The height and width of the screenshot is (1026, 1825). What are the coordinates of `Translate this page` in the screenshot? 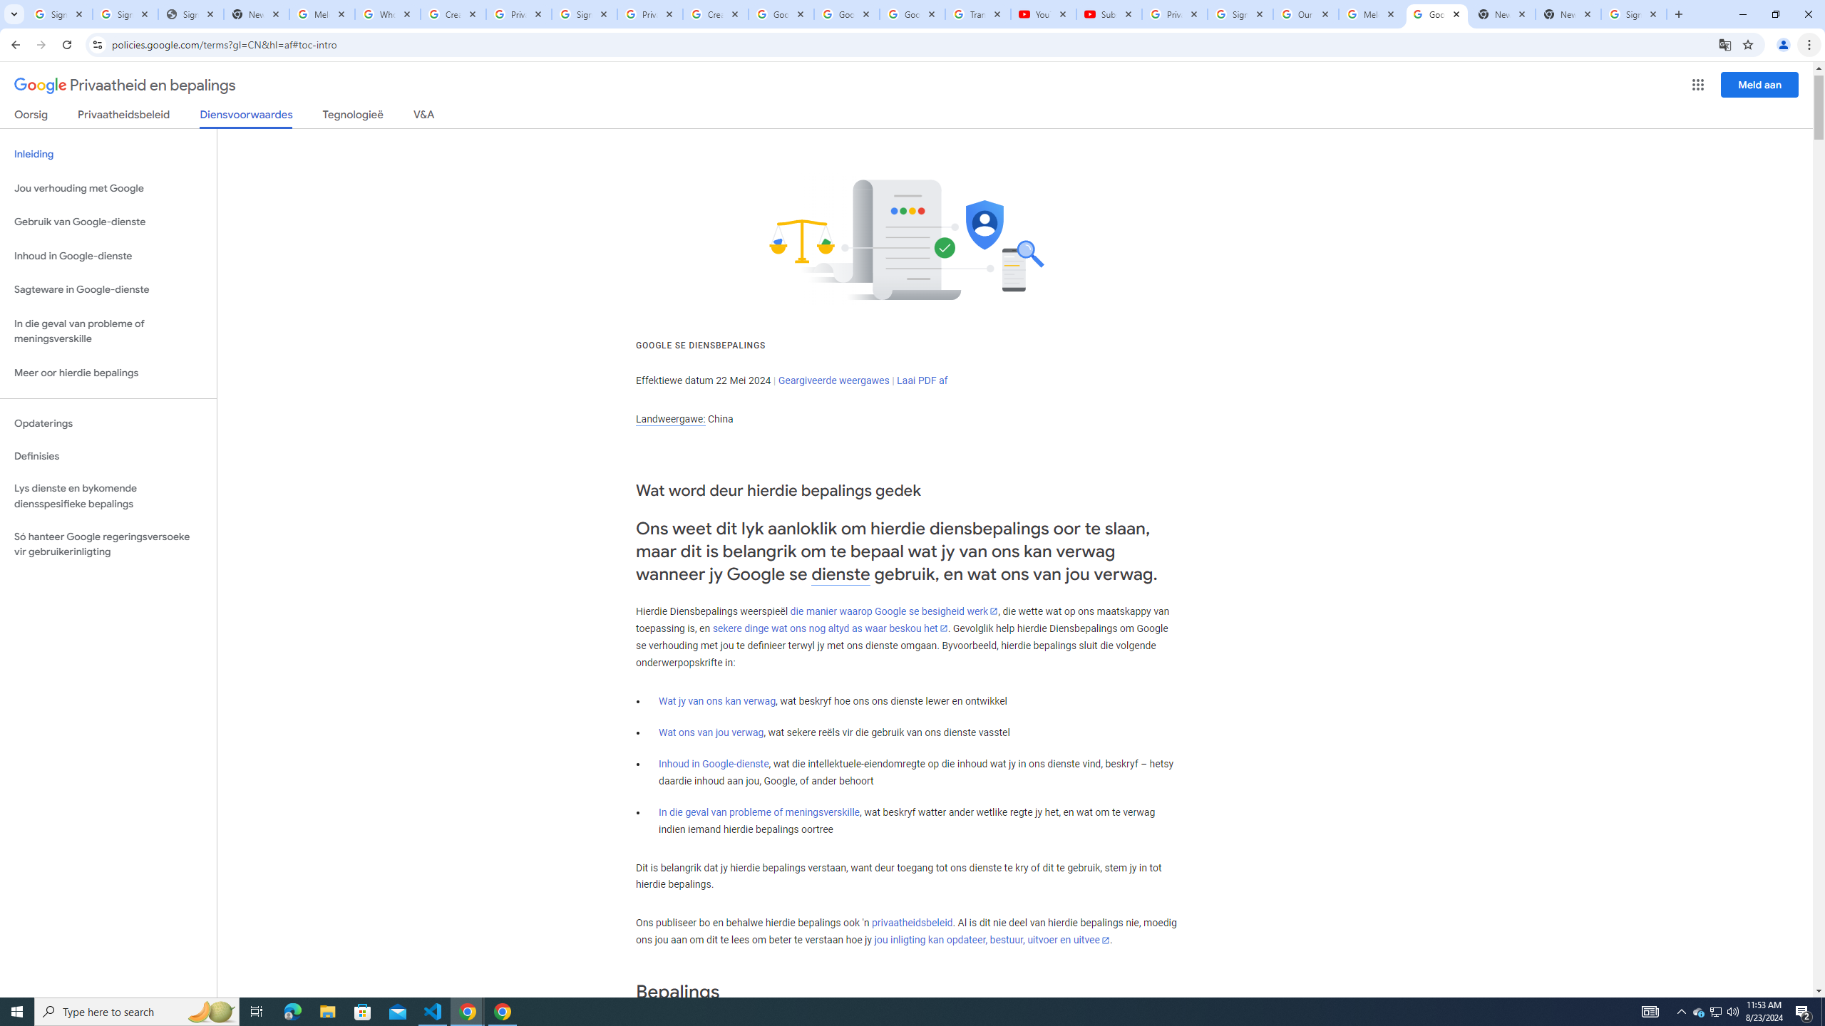 It's located at (1725, 44).